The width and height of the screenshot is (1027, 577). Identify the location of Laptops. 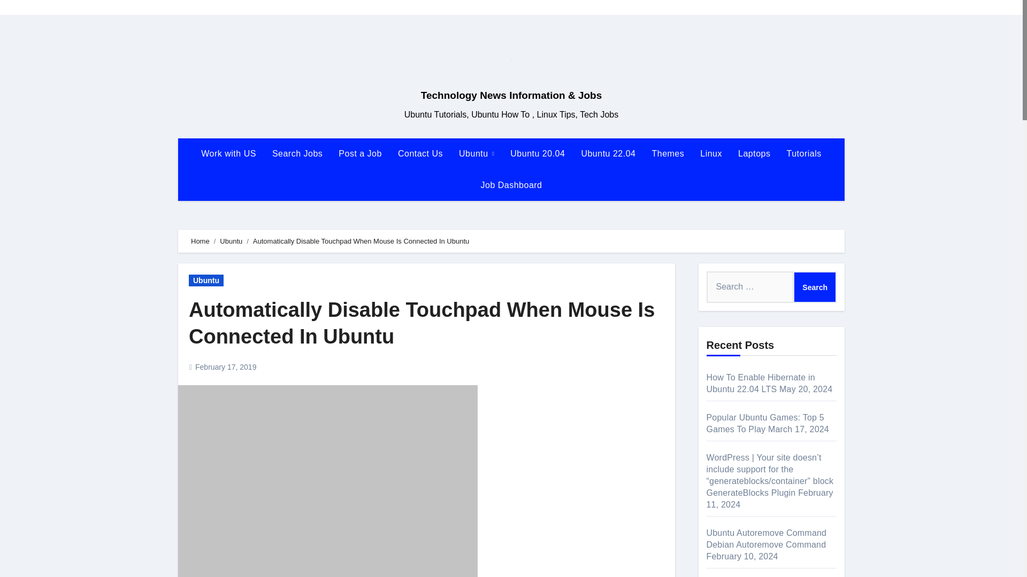
(754, 154).